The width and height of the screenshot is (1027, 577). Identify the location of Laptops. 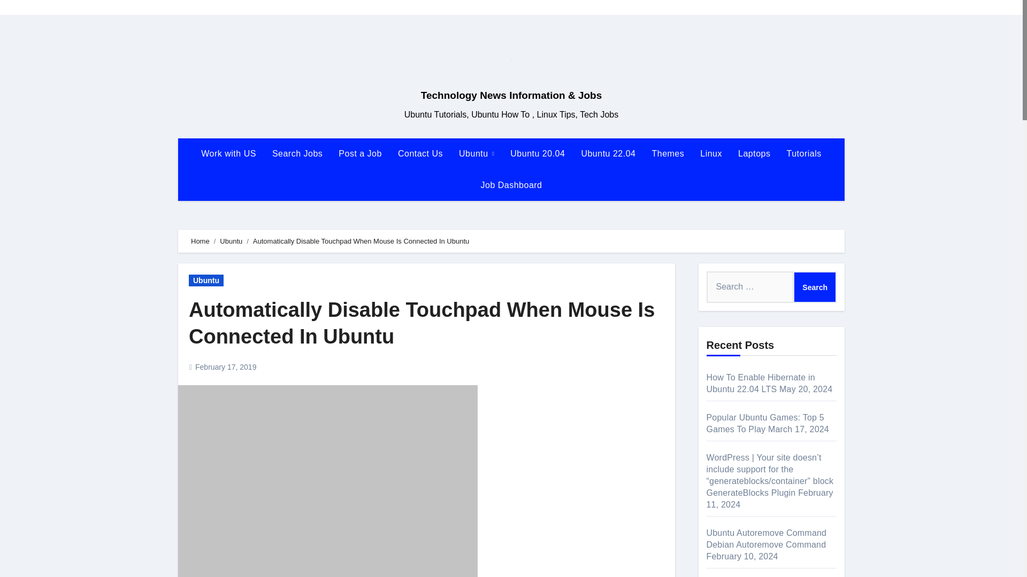
(754, 154).